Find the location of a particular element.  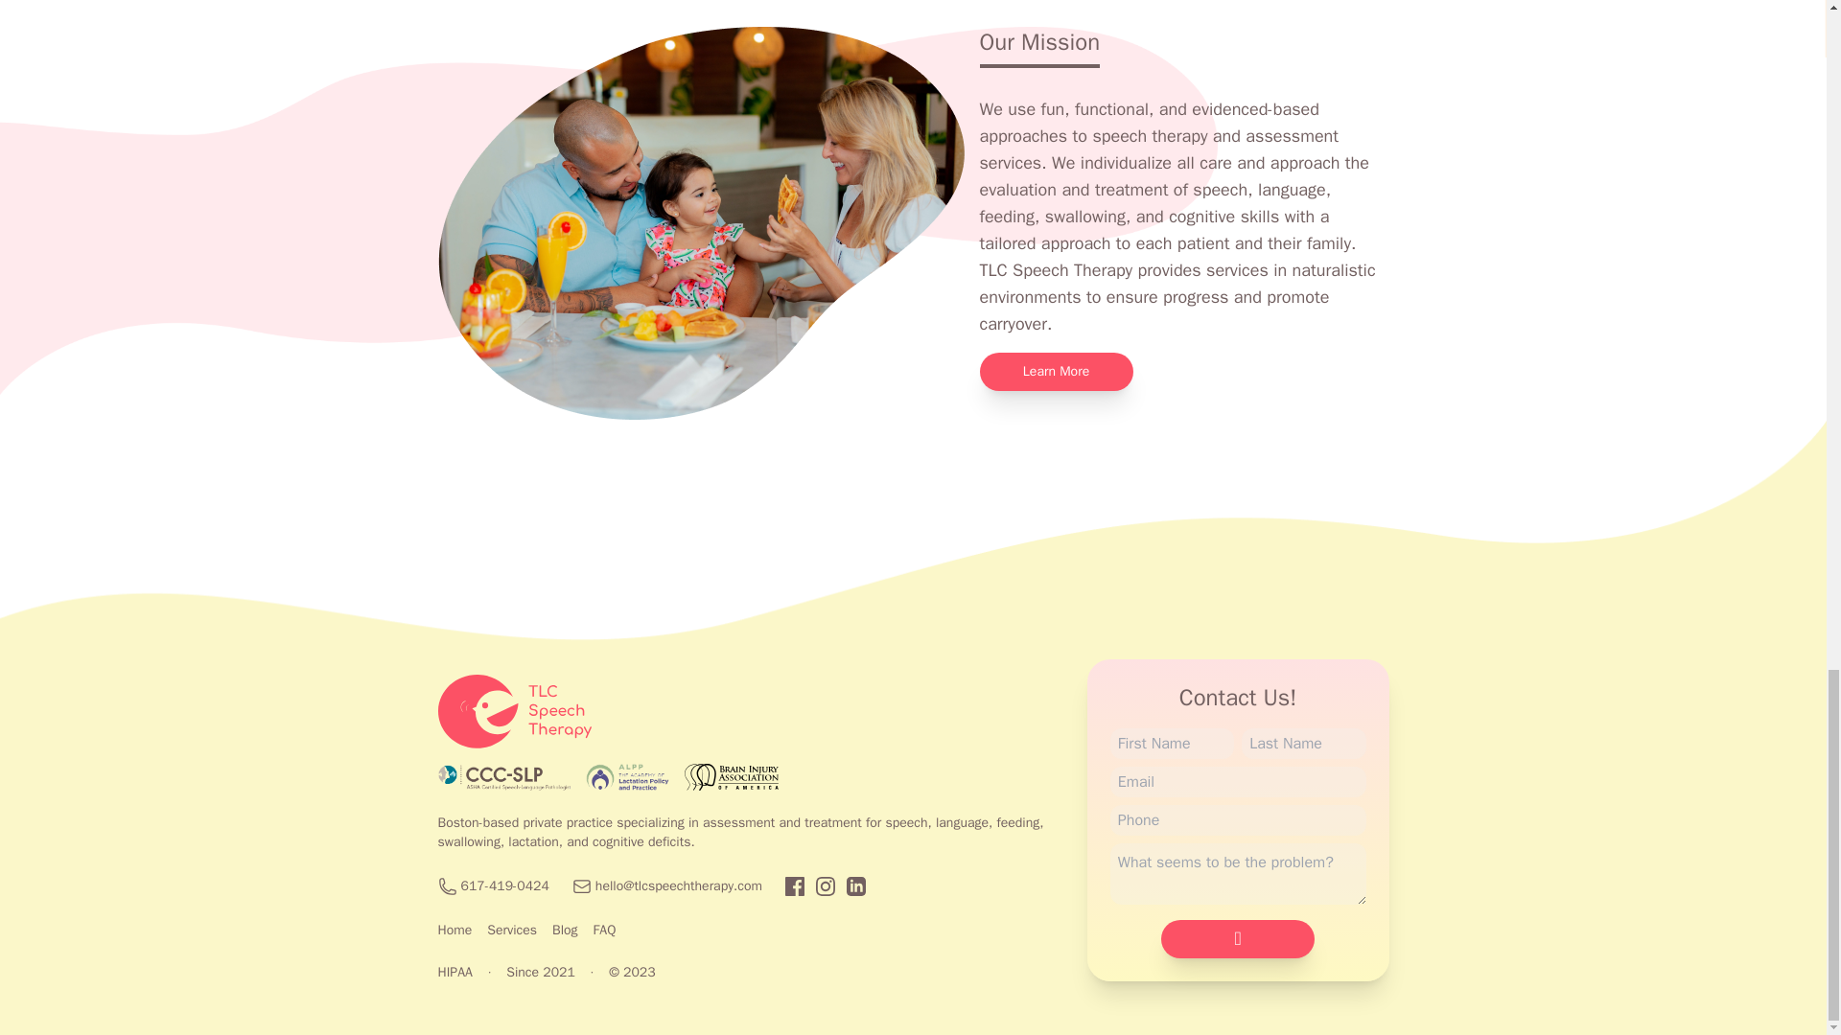

HIPAA is located at coordinates (454, 972).